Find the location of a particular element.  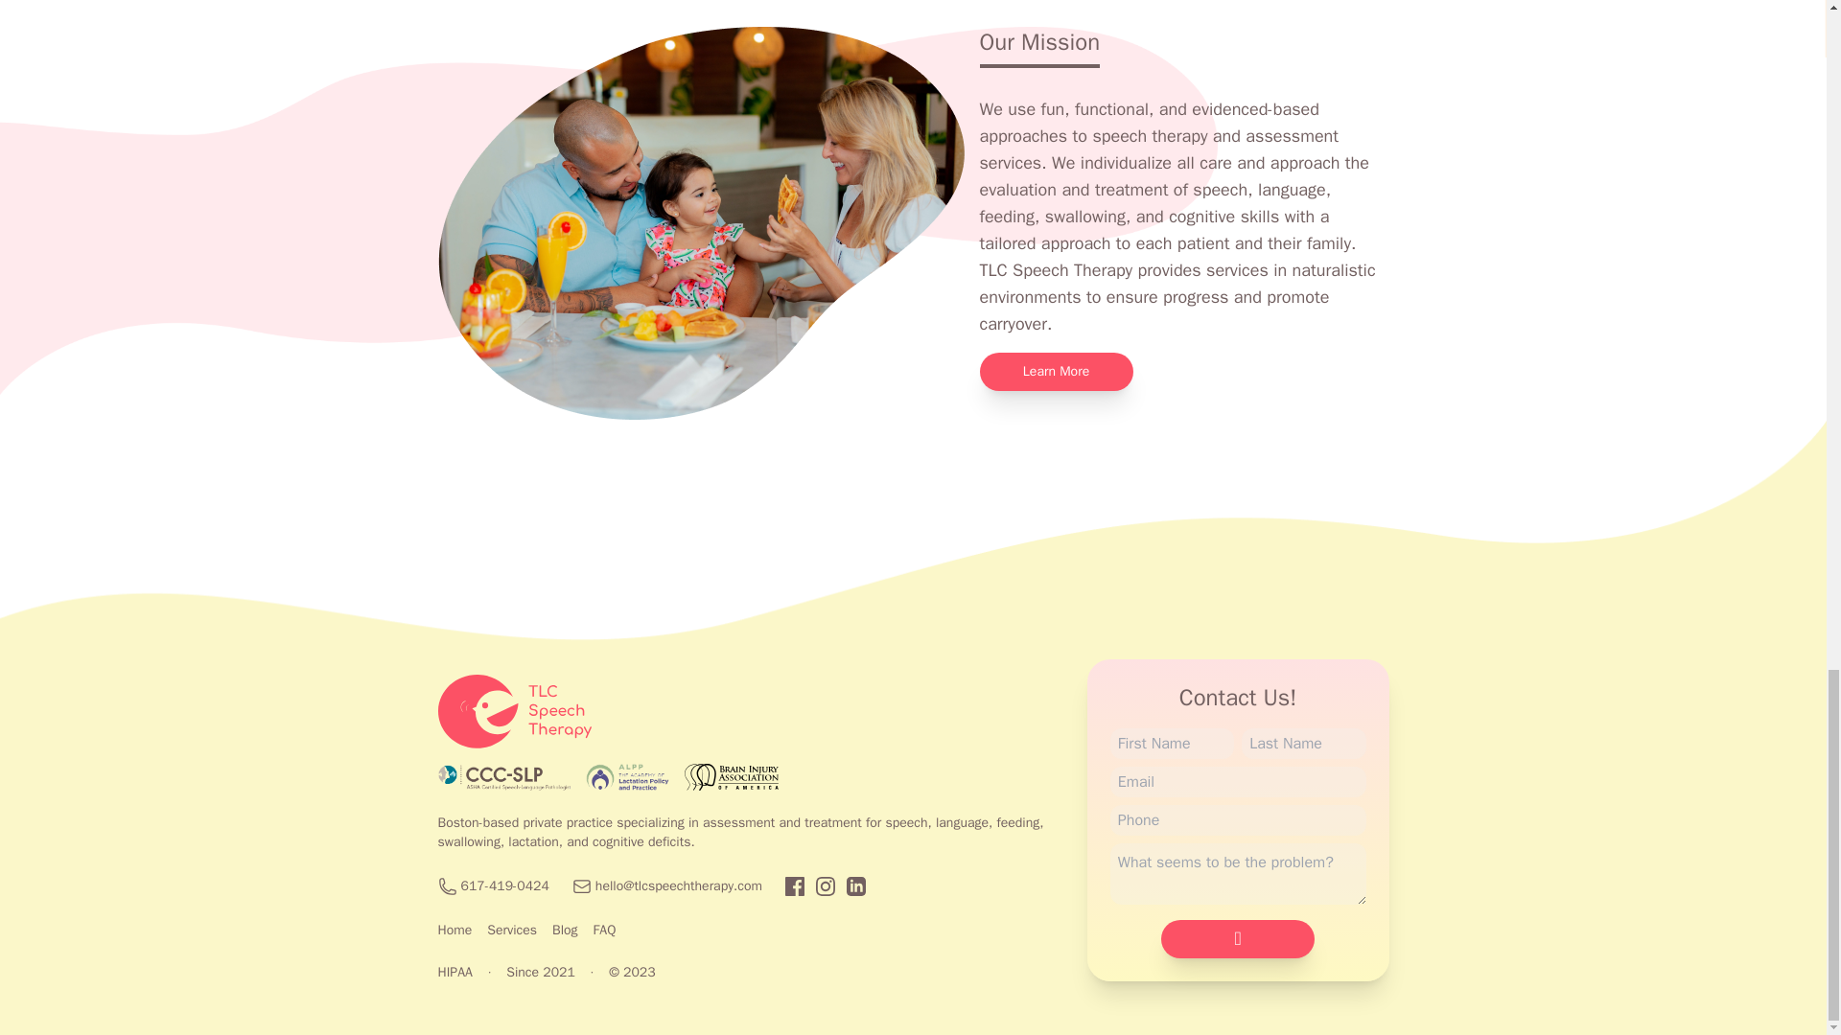

HIPAA is located at coordinates (454, 972).